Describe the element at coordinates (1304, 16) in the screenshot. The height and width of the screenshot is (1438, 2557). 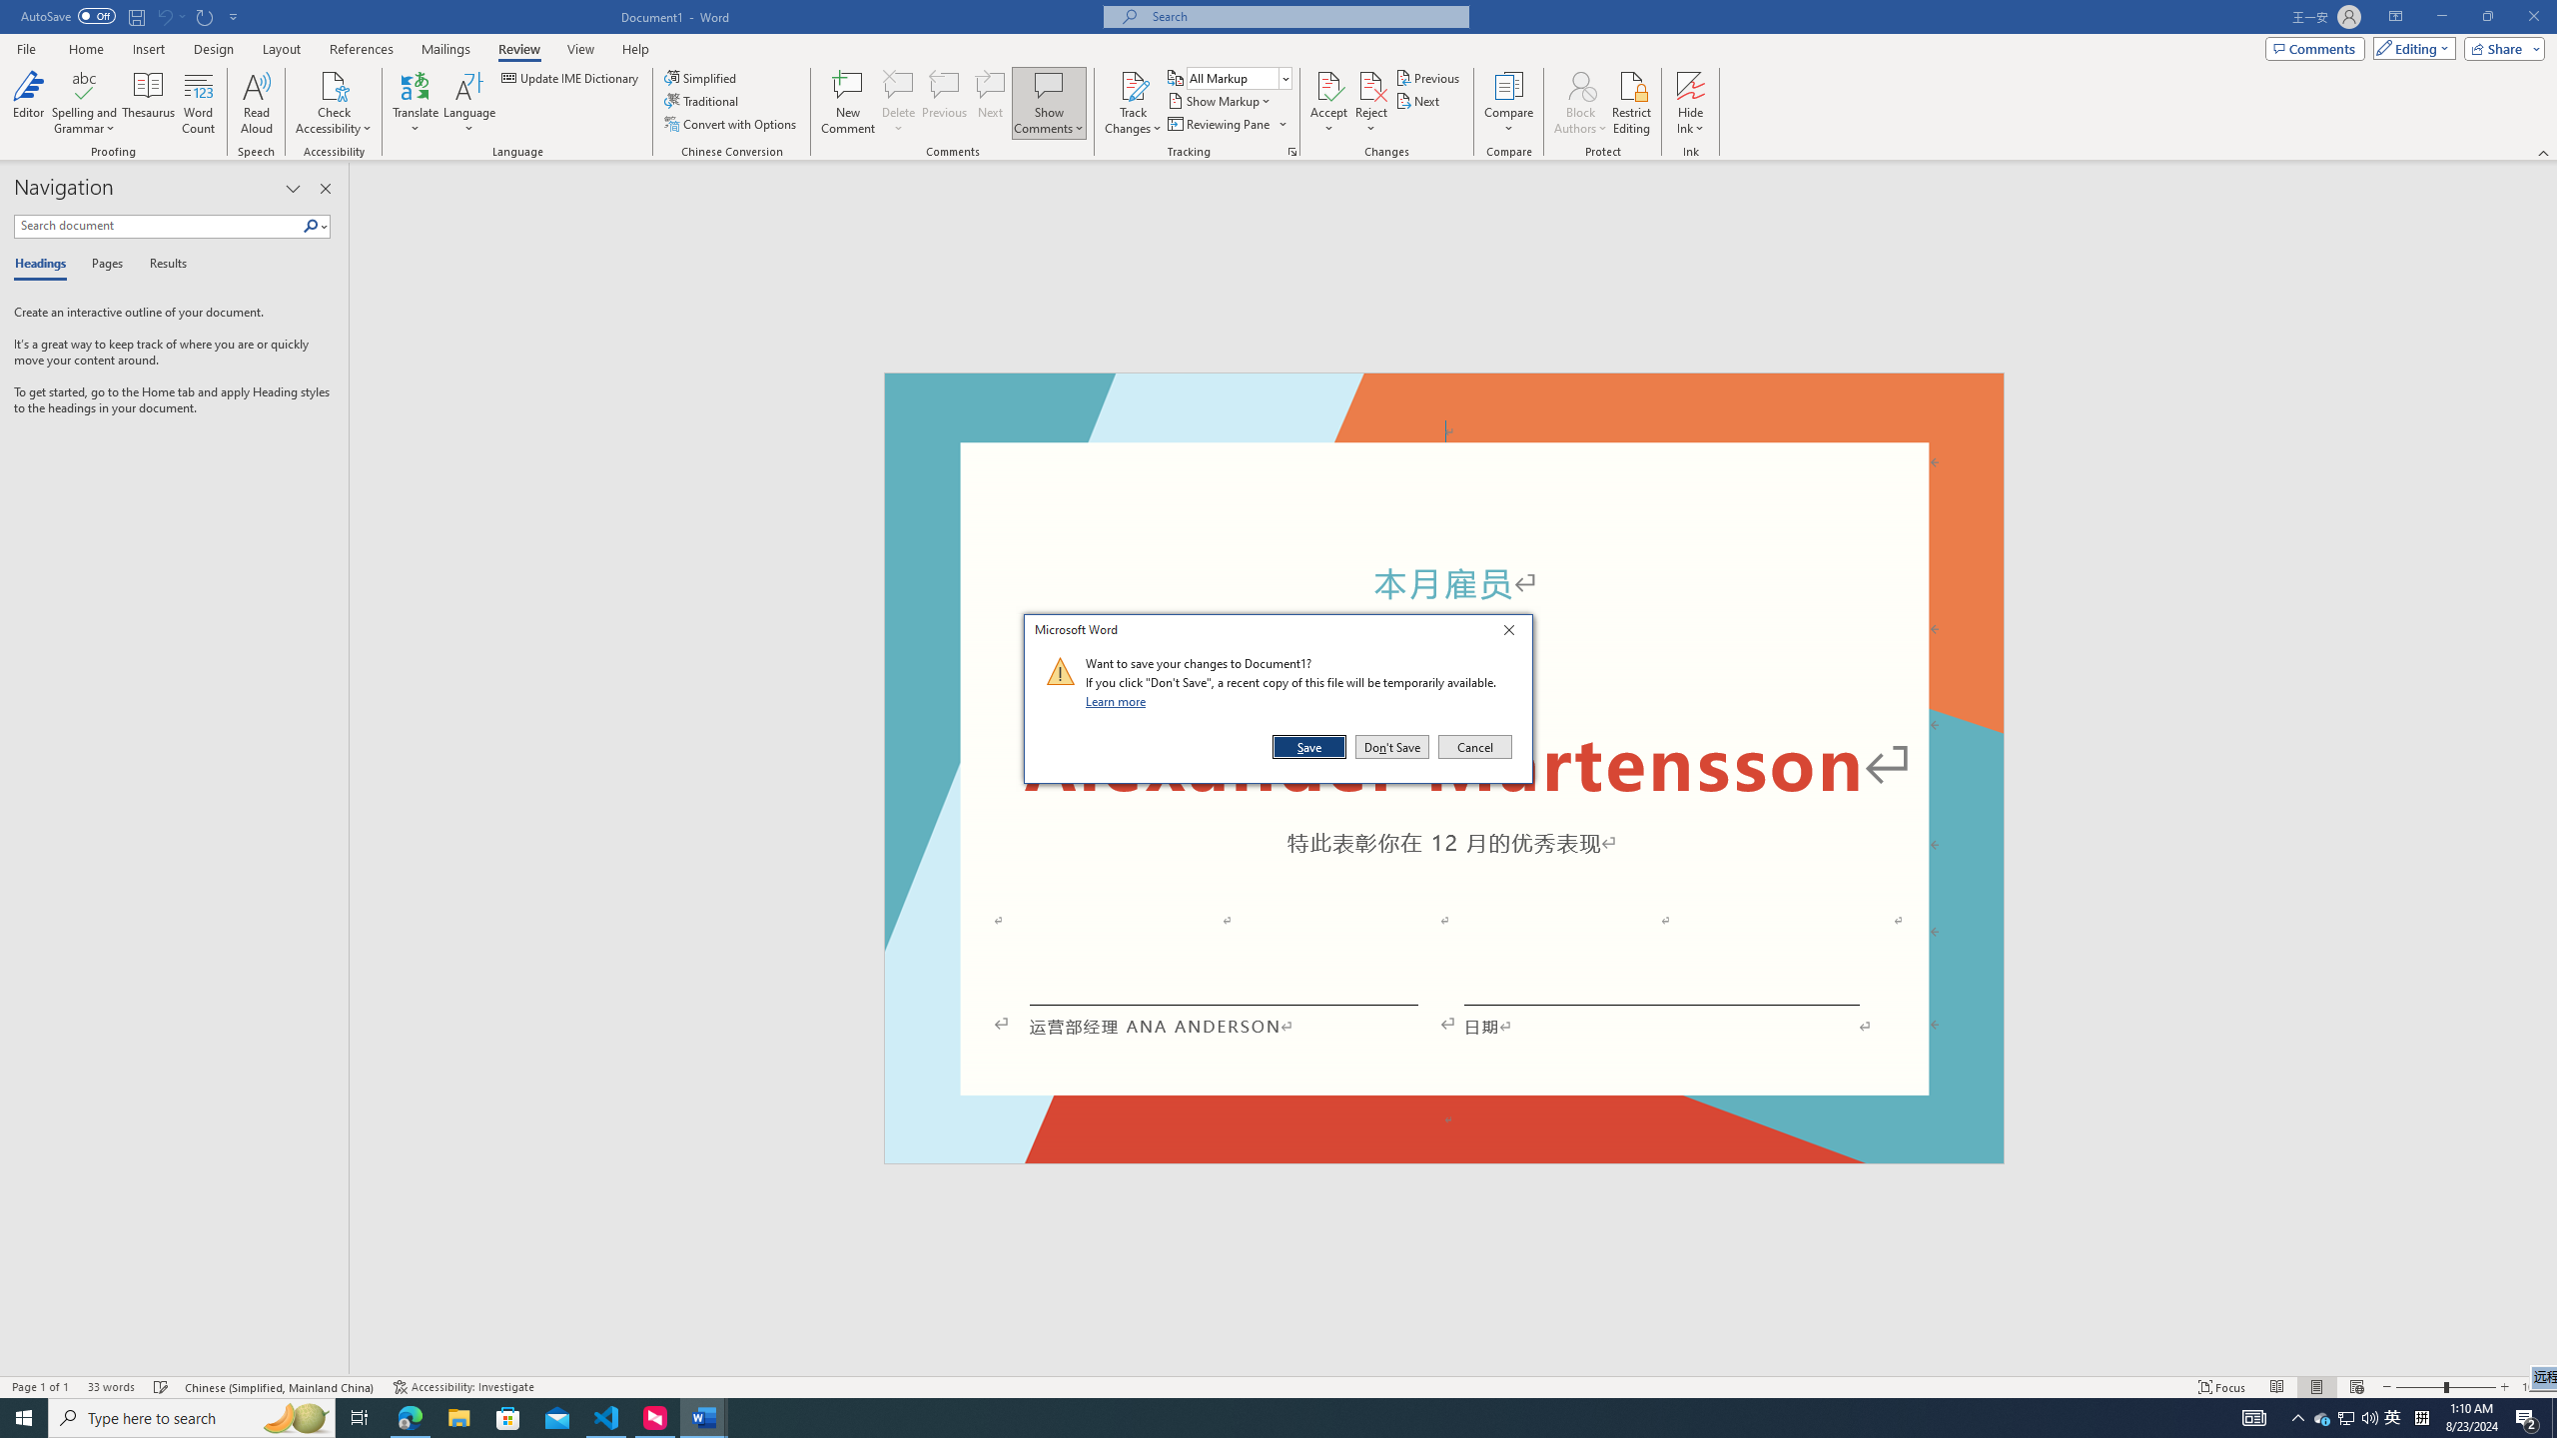
I see `Microsoft search` at that location.